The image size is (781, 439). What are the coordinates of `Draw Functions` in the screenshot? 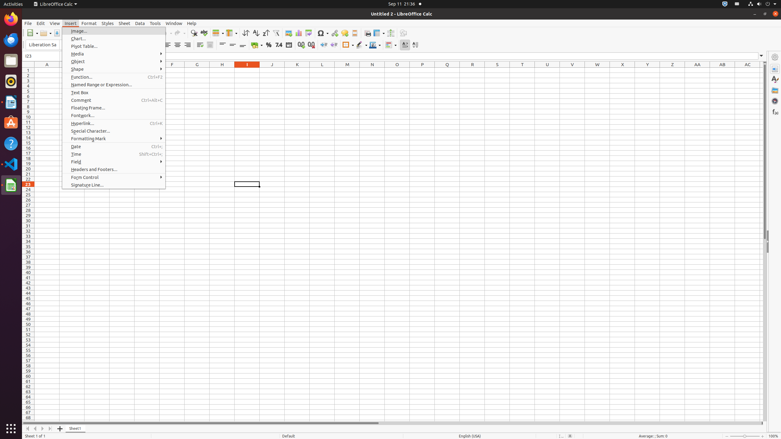 It's located at (403, 33).